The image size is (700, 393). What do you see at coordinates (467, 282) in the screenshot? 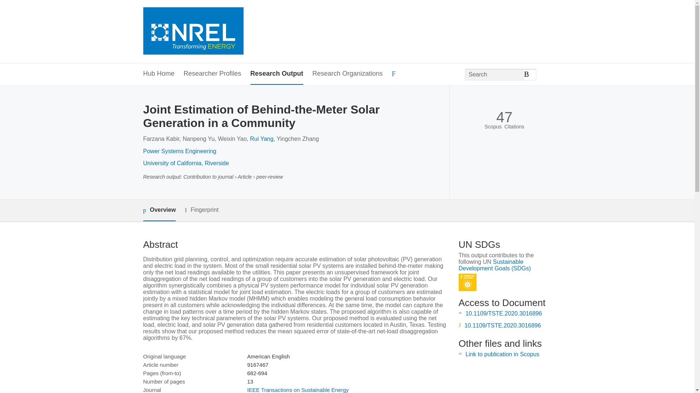
I see `SDG 7 - Affordable and Clean Energy` at bounding box center [467, 282].